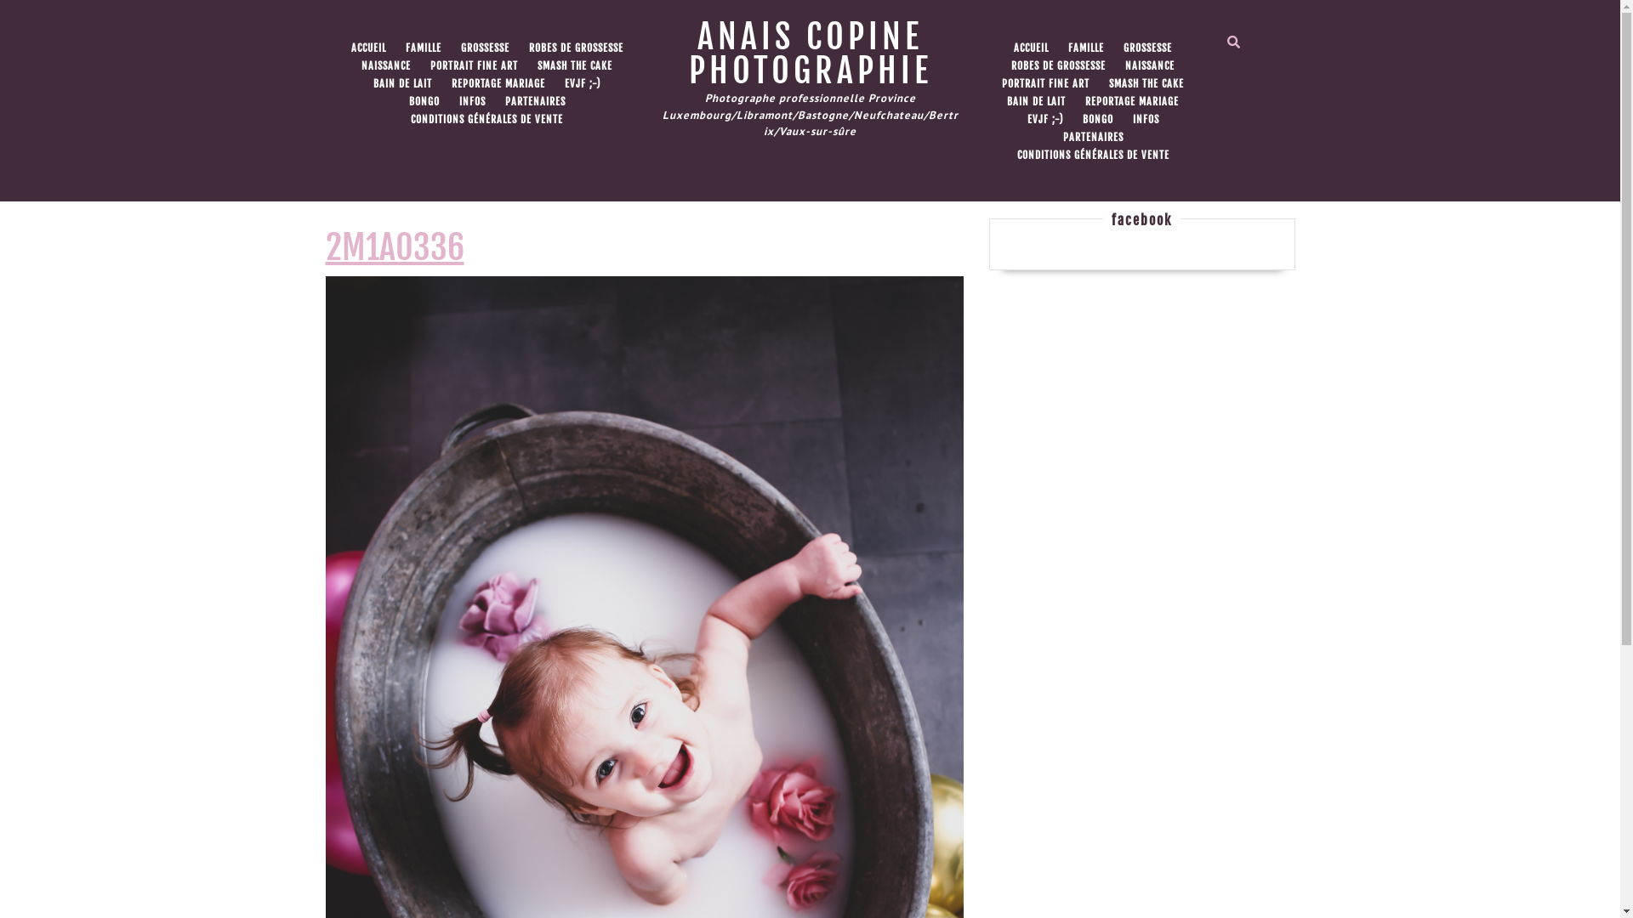  I want to click on FAMILLE, so click(1086, 48).